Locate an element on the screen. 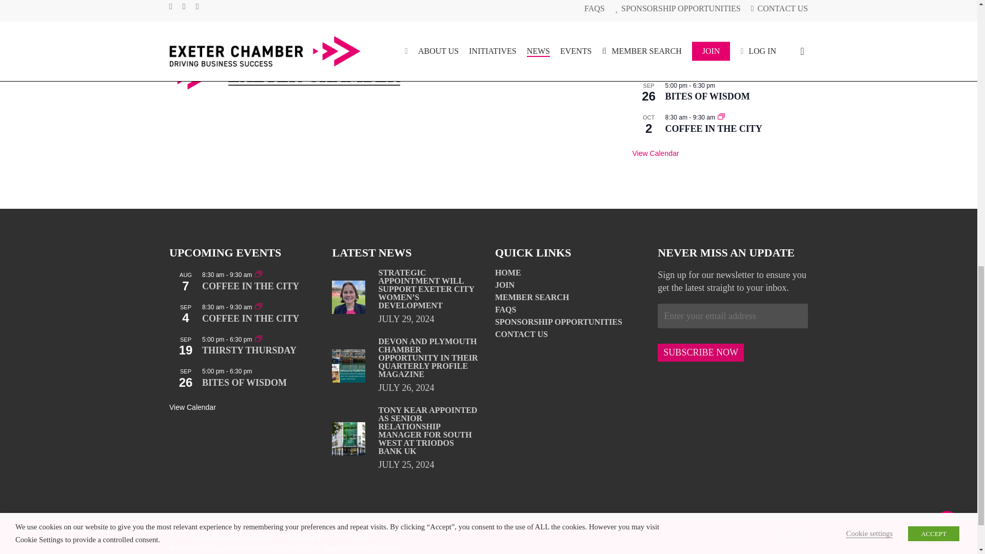  BITES OF WISDOM is located at coordinates (707, 96).